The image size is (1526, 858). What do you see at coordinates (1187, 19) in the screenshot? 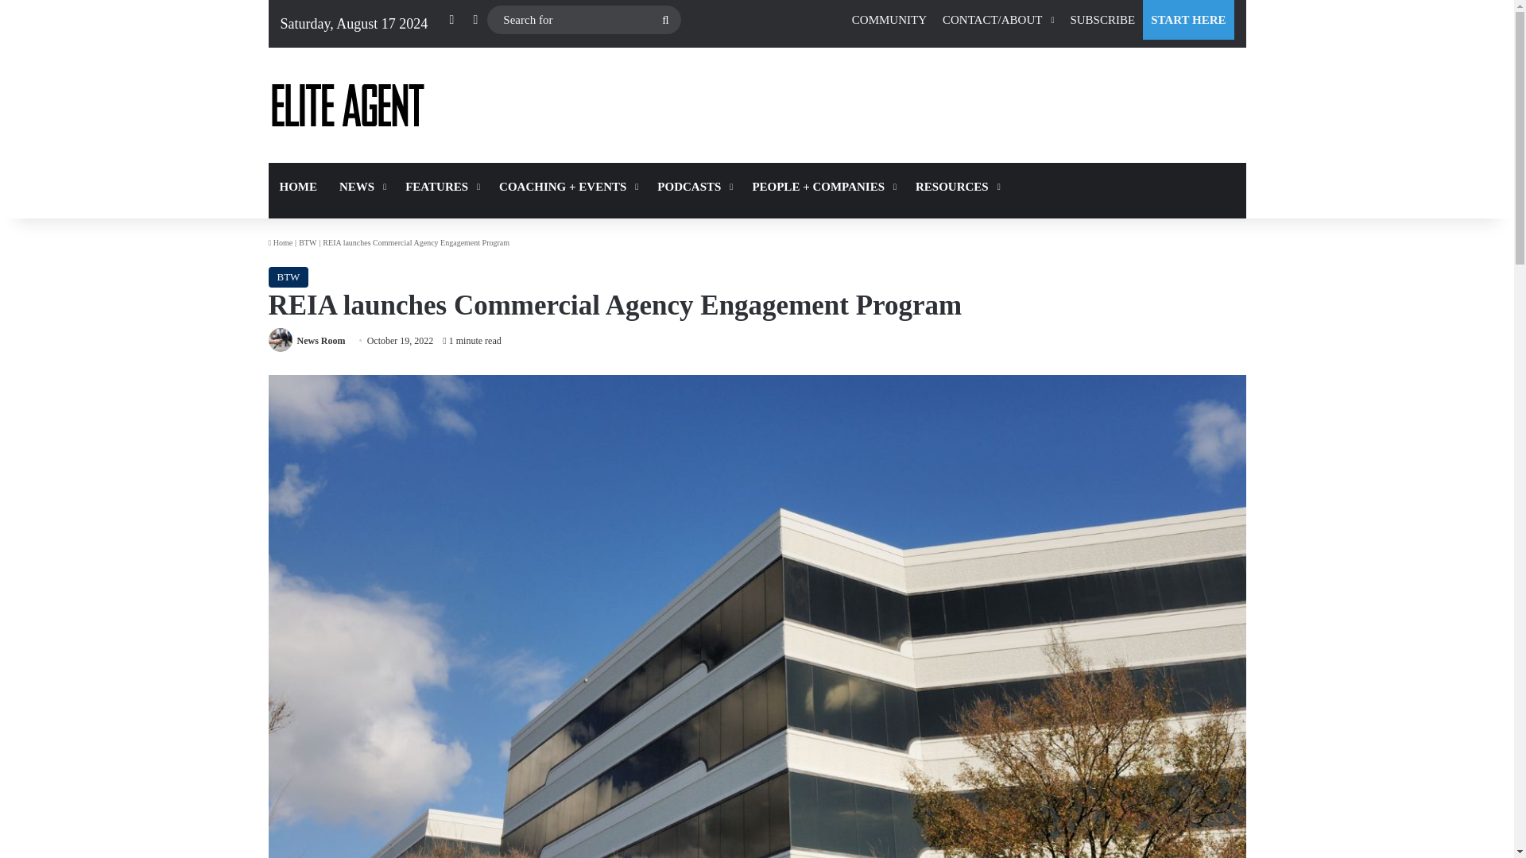
I see `START HERE` at bounding box center [1187, 19].